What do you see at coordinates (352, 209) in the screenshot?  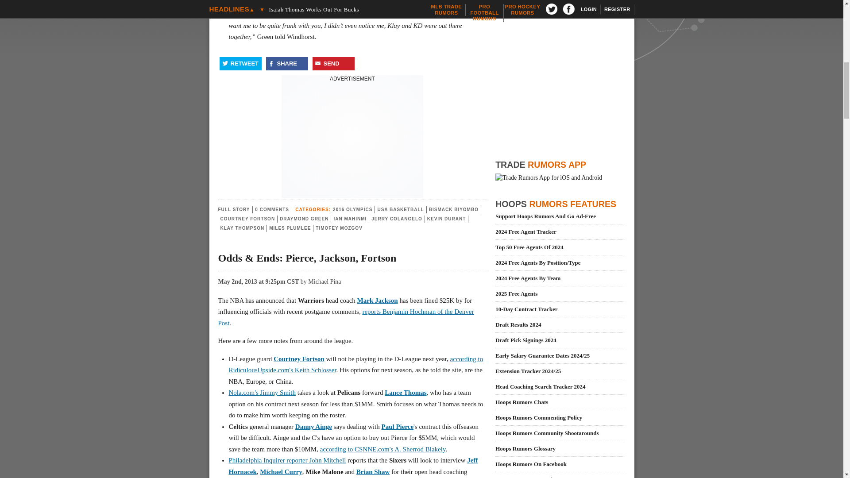 I see `View all posts in 2016 Olympics` at bounding box center [352, 209].